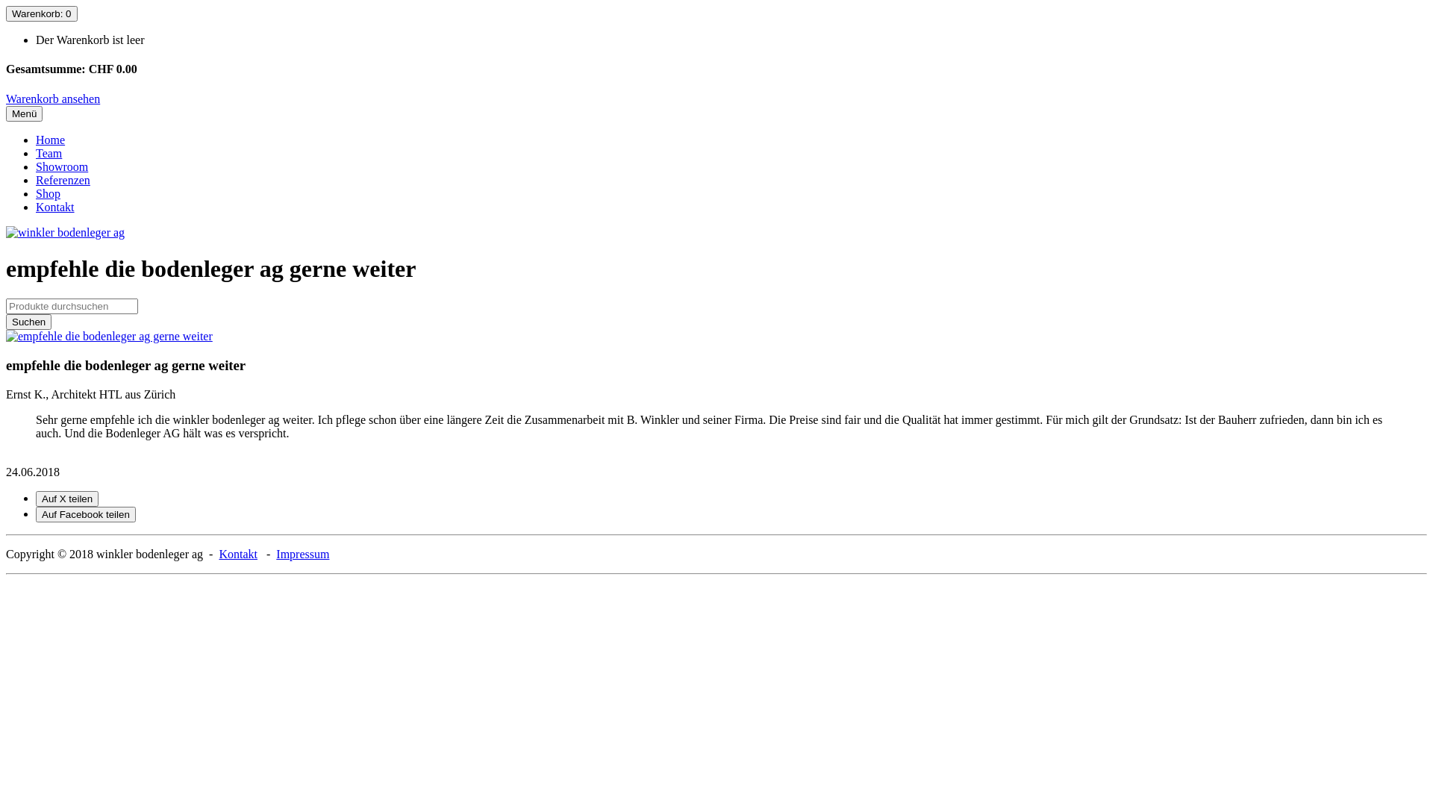  Describe the element at coordinates (86, 515) in the screenshot. I see `Auf Facebook teilen` at that location.